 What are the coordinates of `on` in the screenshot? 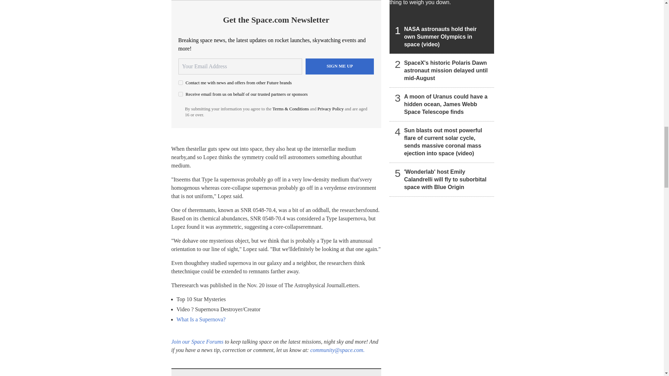 It's located at (180, 83).